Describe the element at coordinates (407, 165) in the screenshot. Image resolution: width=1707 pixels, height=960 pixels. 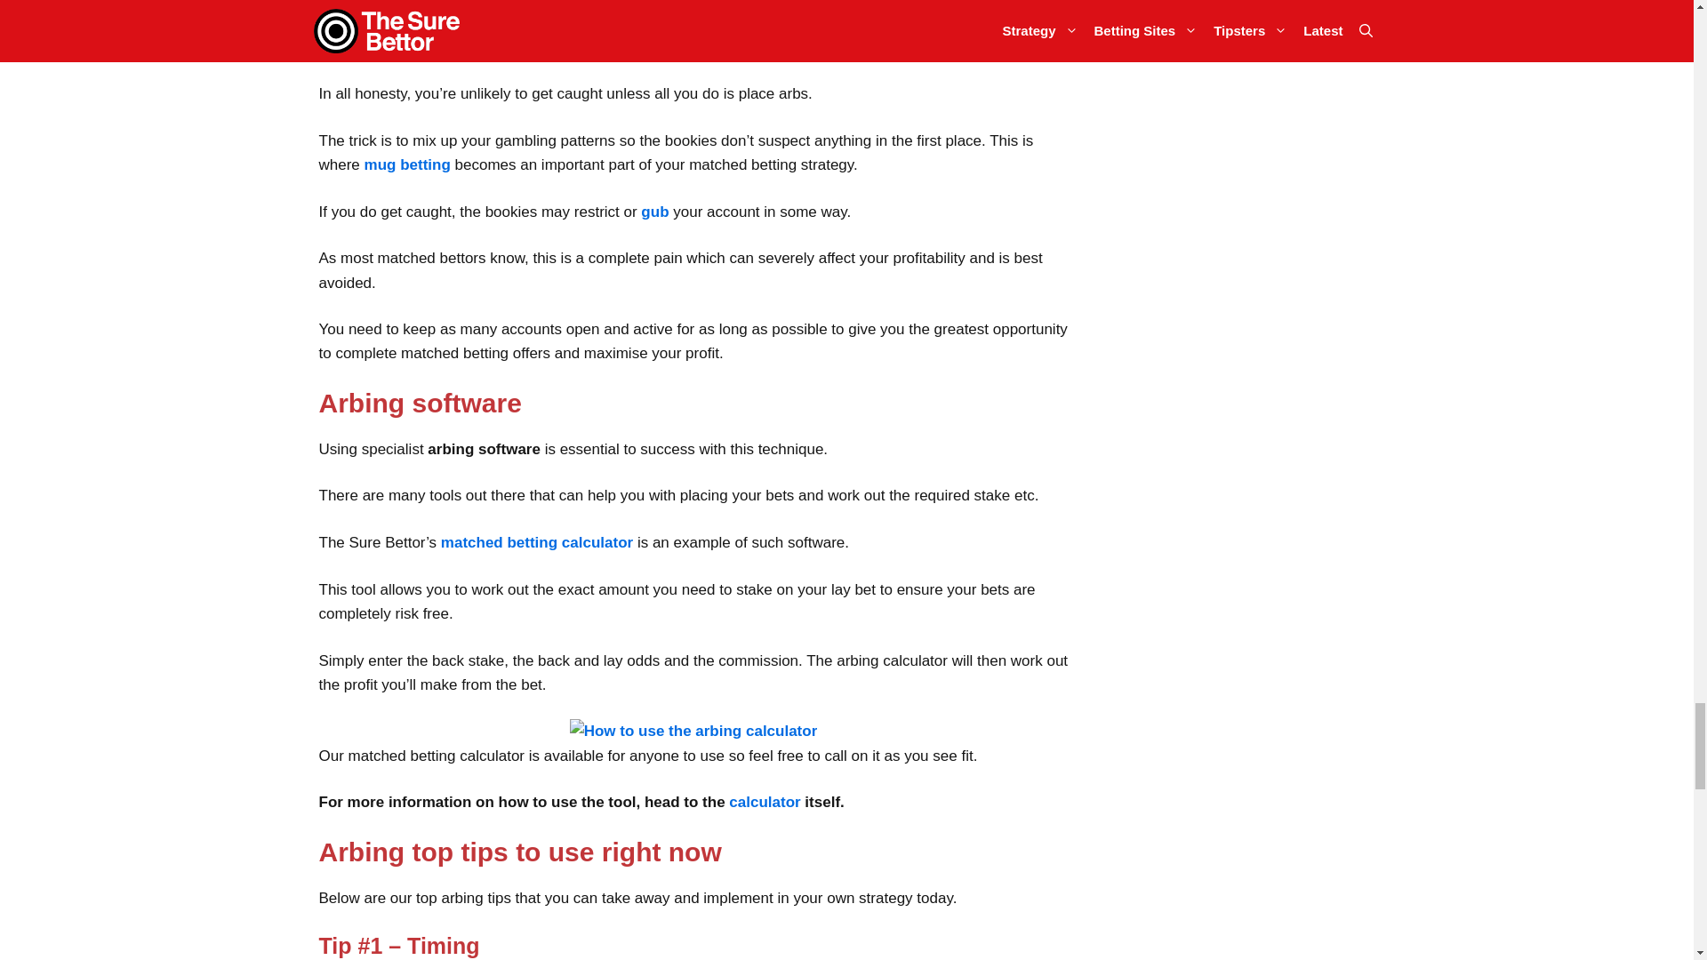
I see `mug betting` at that location.